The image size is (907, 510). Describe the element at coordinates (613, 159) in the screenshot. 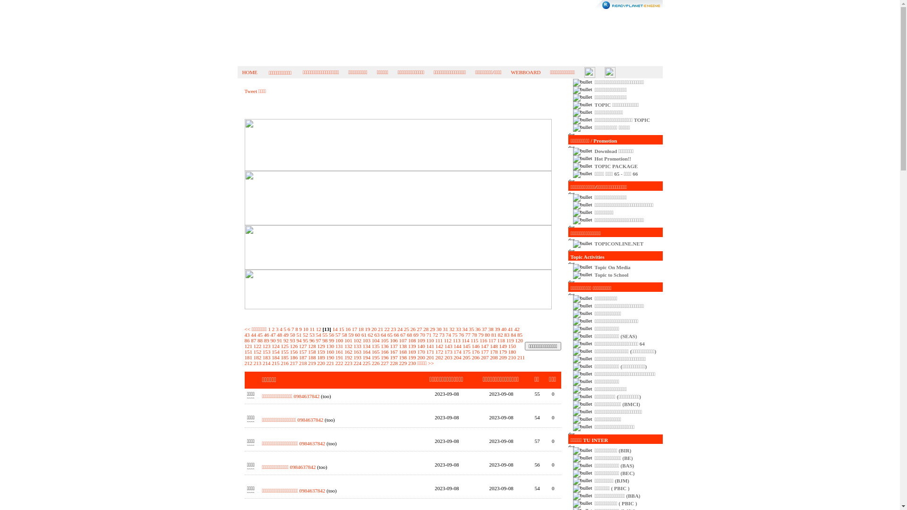

I see `Hot Promotion!!` at that location.